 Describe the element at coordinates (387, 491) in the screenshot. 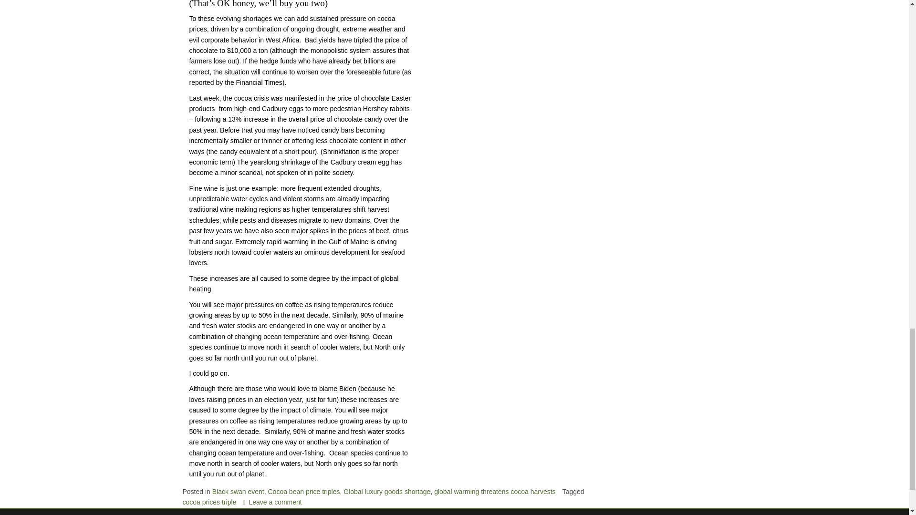

I see `Global luxury goods shortage` at that location.